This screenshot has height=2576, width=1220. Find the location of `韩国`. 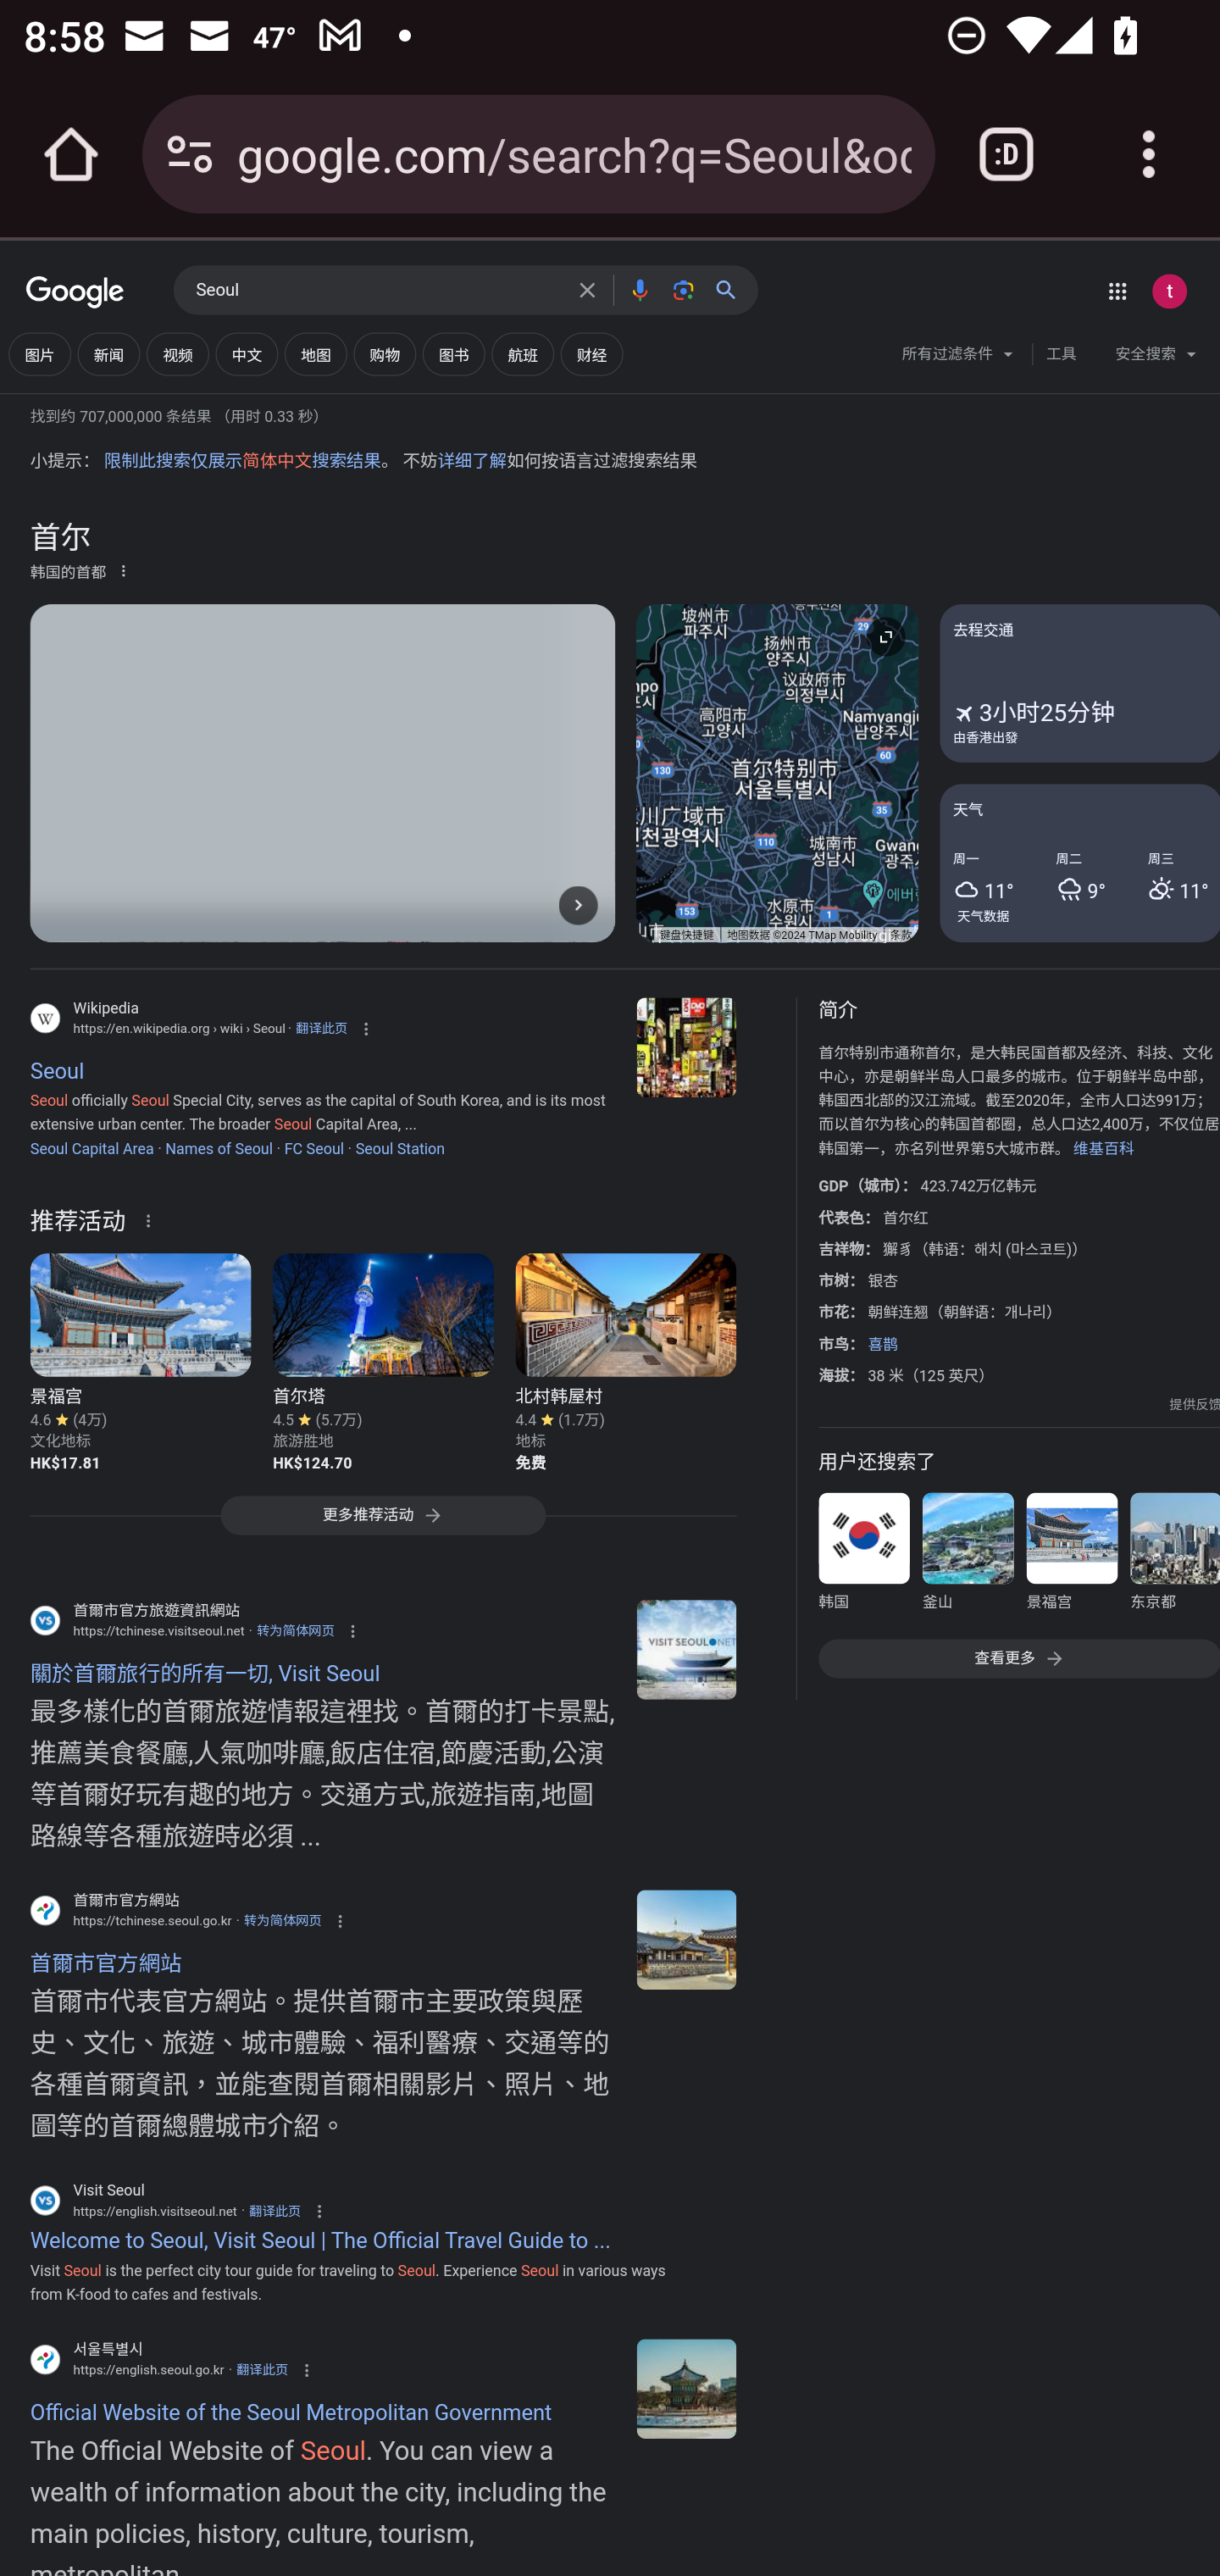

韩国 is located at coordinates (864, 1557).